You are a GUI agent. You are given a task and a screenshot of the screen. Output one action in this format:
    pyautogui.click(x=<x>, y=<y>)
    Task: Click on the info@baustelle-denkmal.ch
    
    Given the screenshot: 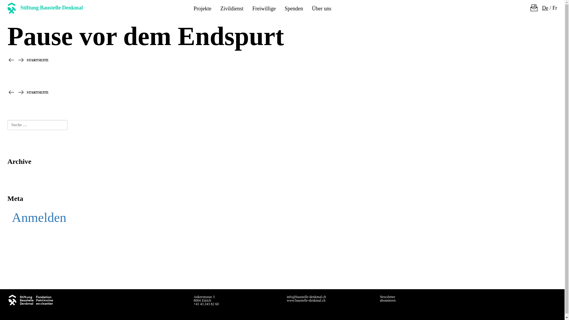 What is the action you would take?
    pyautogui.click(x=306, y=297)
    